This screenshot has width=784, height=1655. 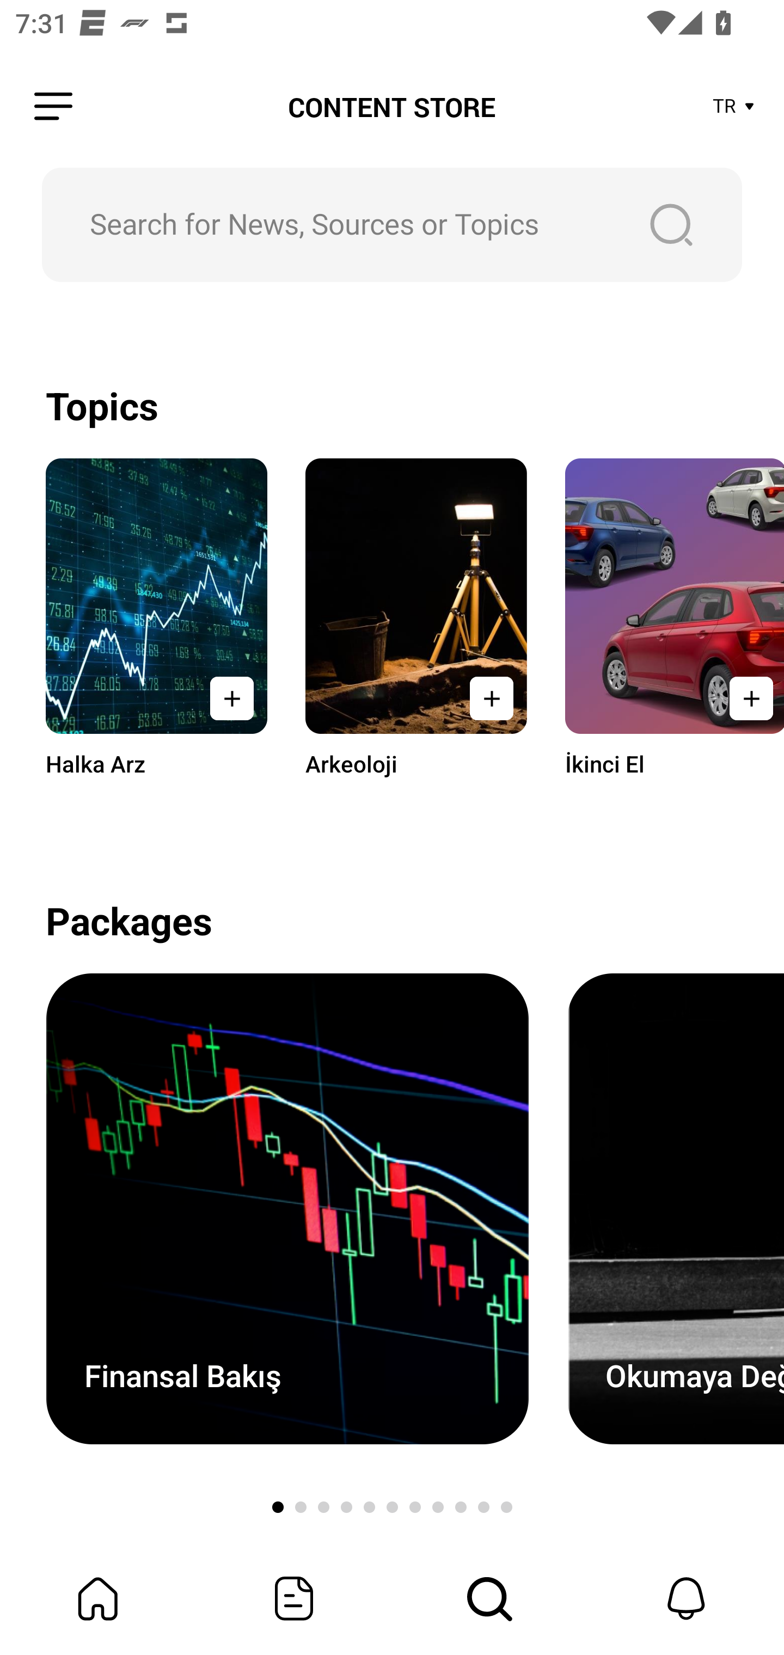 I want to click on Add To My Bundle, so click(x=745, y=698).